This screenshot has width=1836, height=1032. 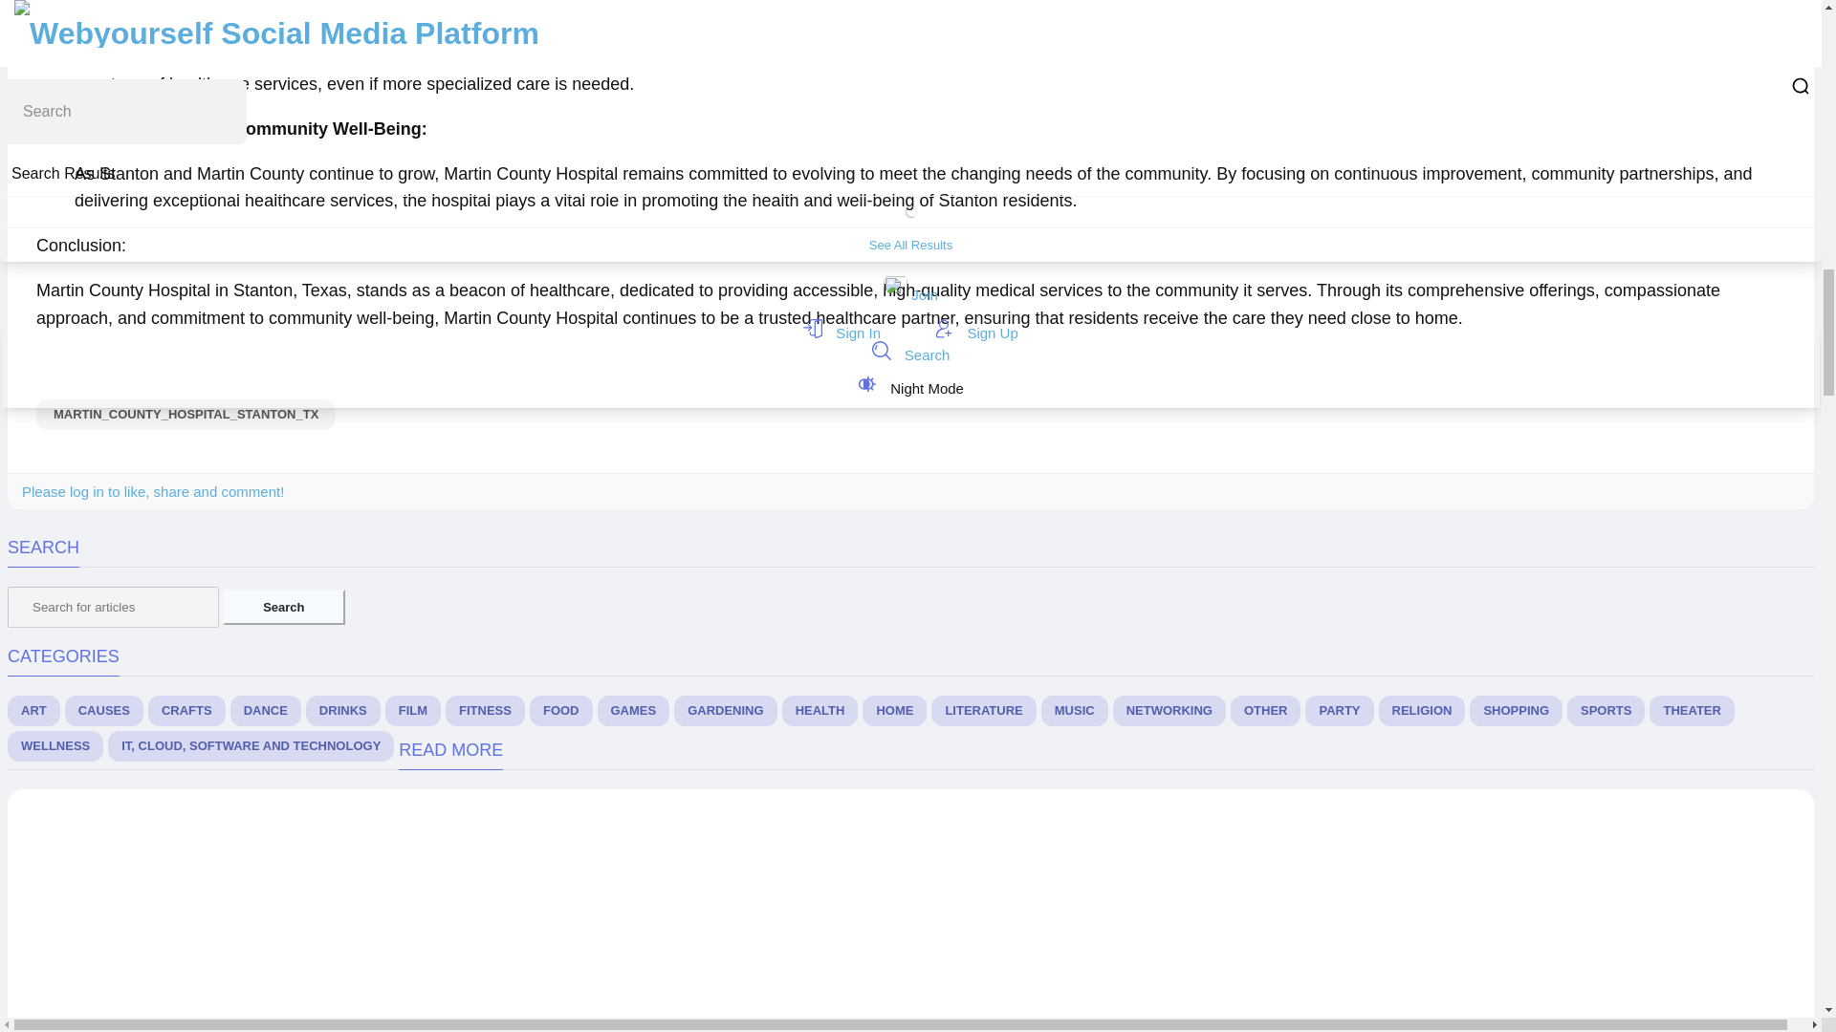 I want to click on DRINKS, so click(x=342, y=711).